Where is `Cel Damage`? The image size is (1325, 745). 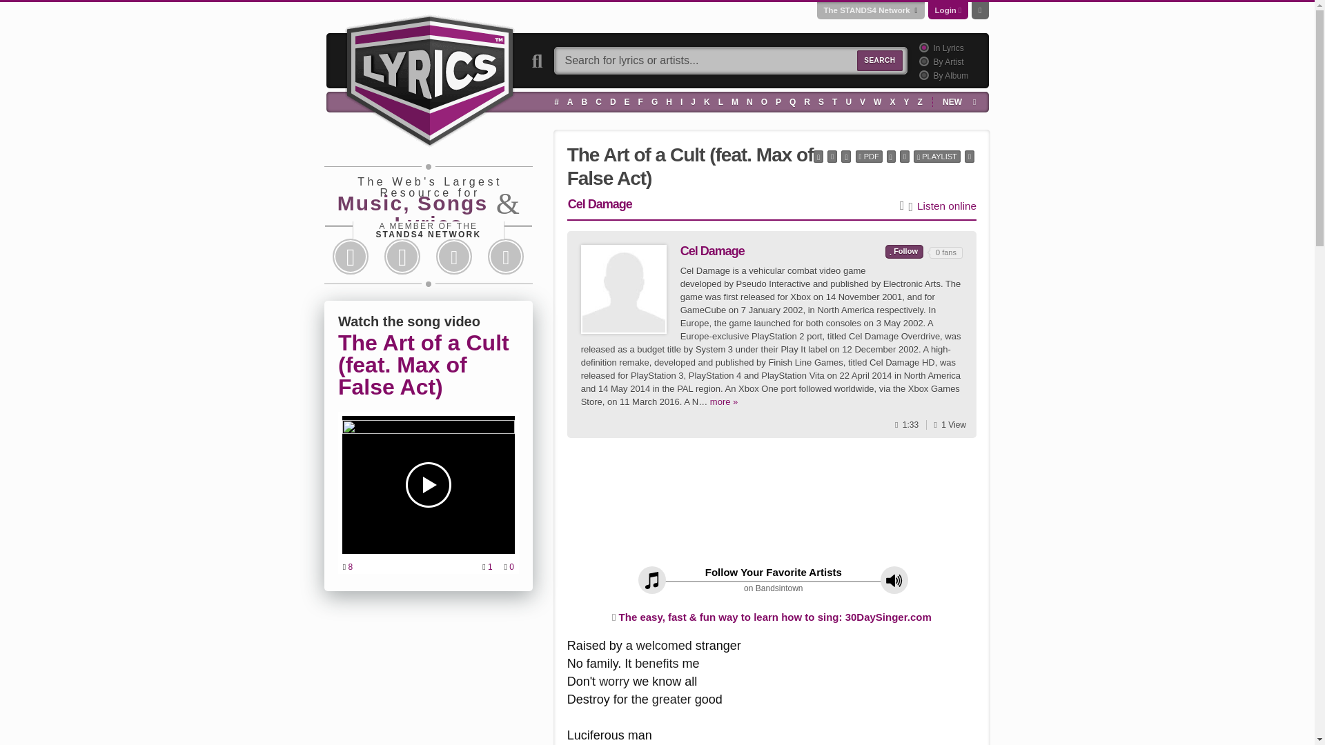
Cel Damage is located at coordinates (624, 289).